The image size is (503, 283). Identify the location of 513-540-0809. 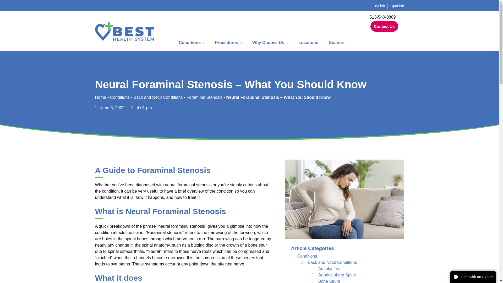
(383, 17).